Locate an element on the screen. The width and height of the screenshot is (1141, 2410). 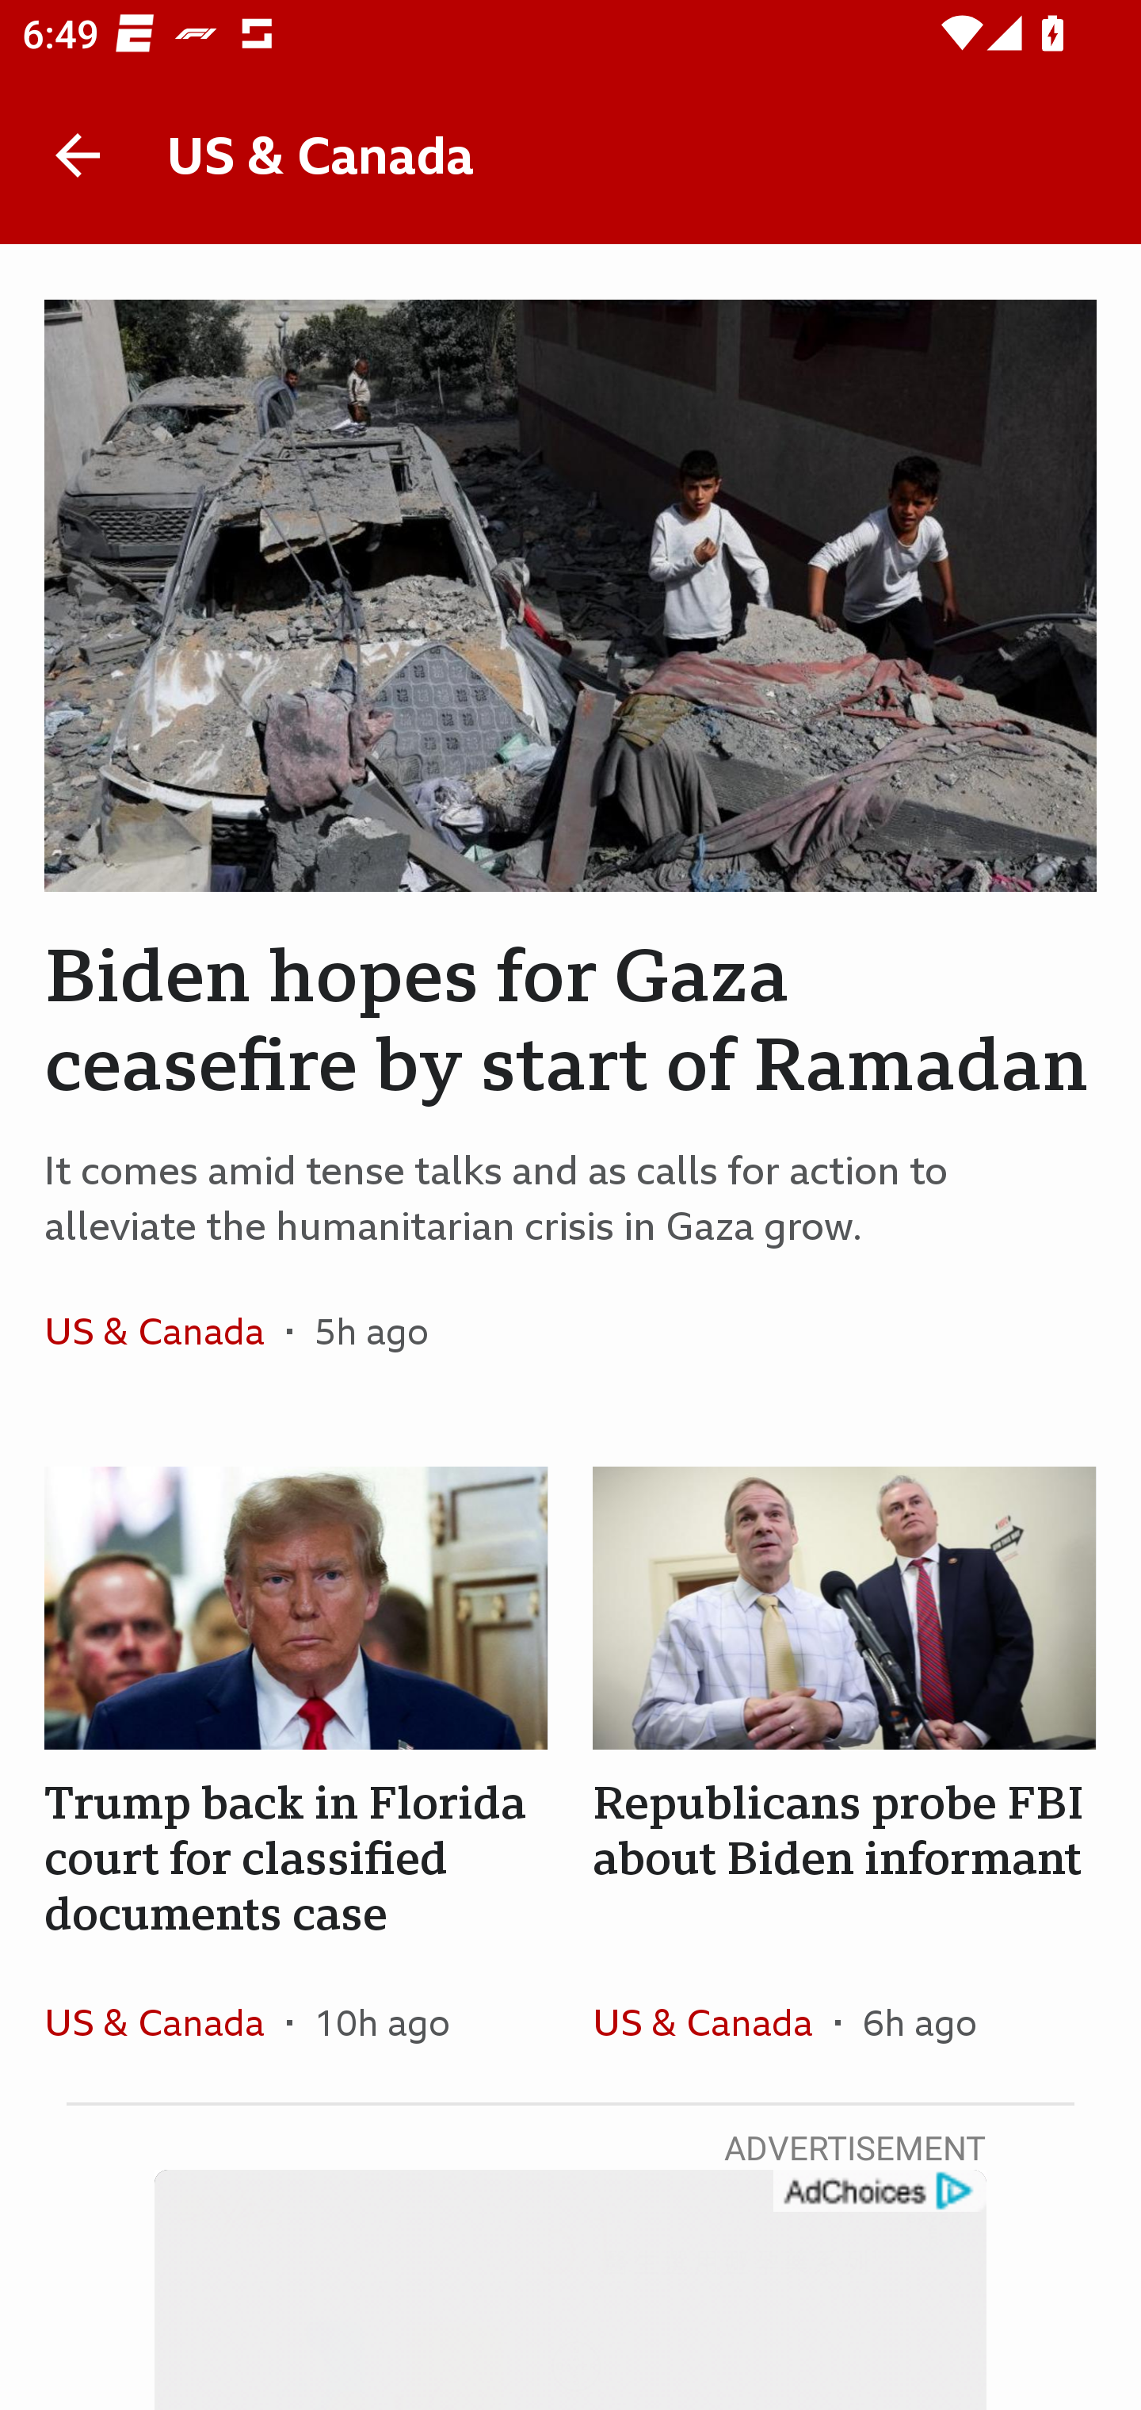
US & Canada In the section US & Canada is located at coordinates (165, 1331).